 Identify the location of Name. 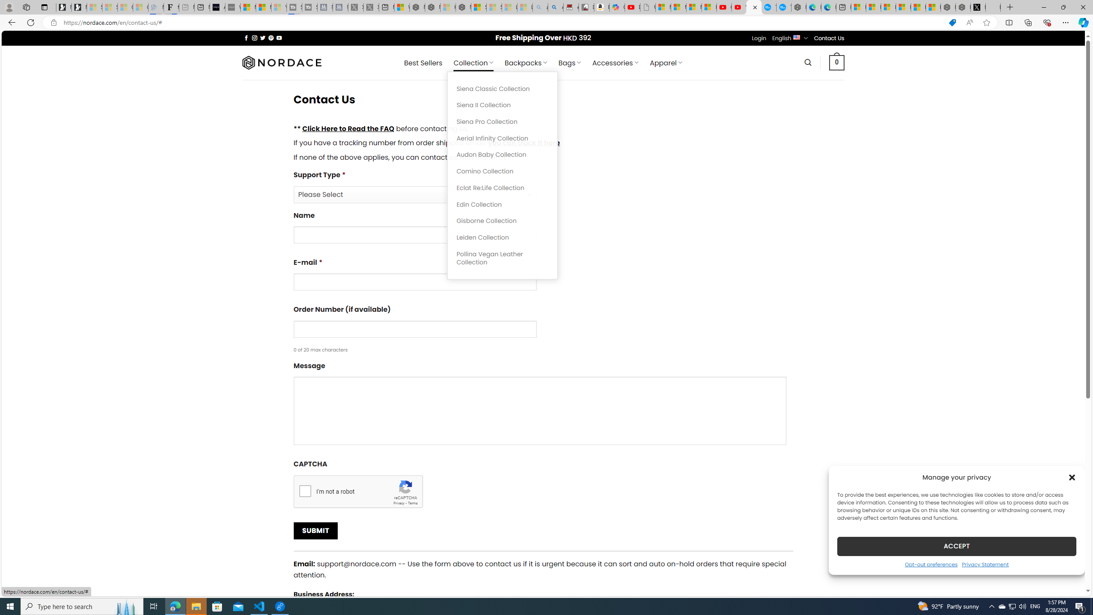
(543, 230).